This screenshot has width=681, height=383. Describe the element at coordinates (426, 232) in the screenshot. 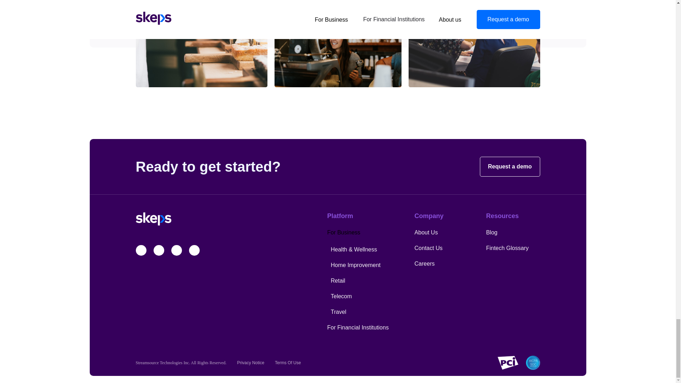

I see `About Us` at that location.